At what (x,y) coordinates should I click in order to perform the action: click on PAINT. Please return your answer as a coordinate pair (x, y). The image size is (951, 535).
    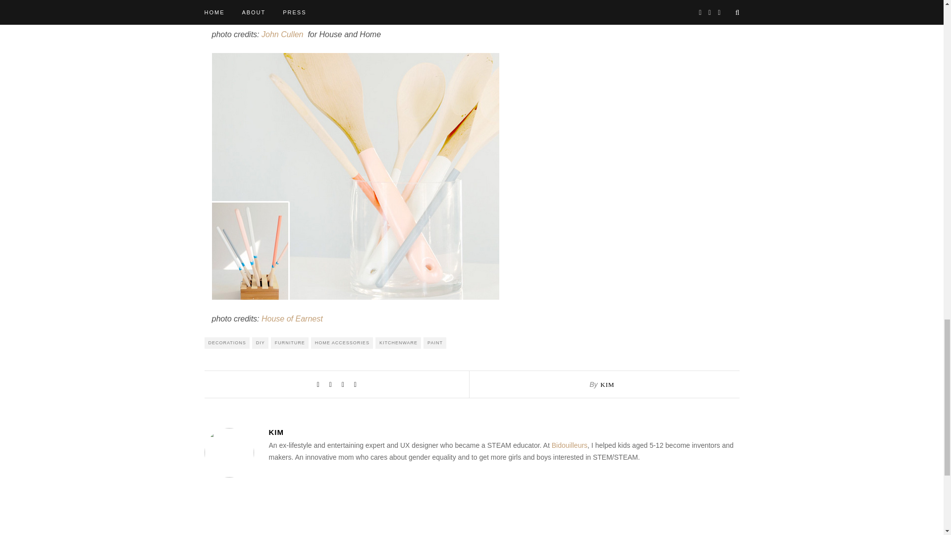
    Looking at the image, I should click on (434, 343).